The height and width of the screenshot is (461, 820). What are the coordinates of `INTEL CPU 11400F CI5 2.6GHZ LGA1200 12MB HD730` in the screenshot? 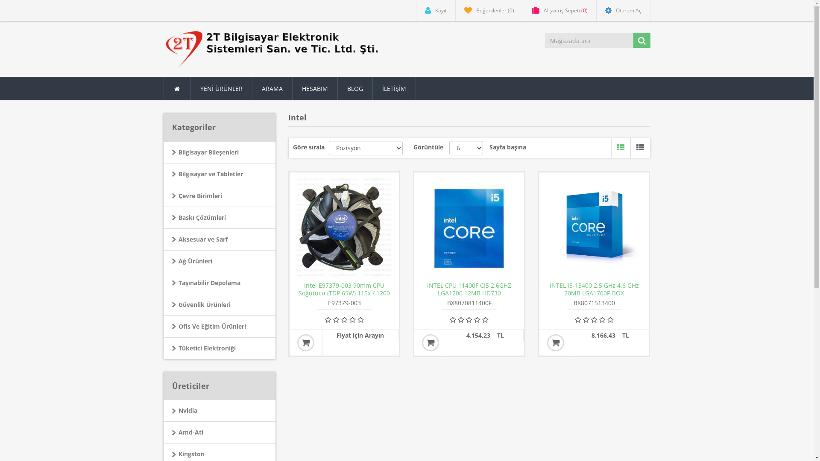 It's located at (469, 289).